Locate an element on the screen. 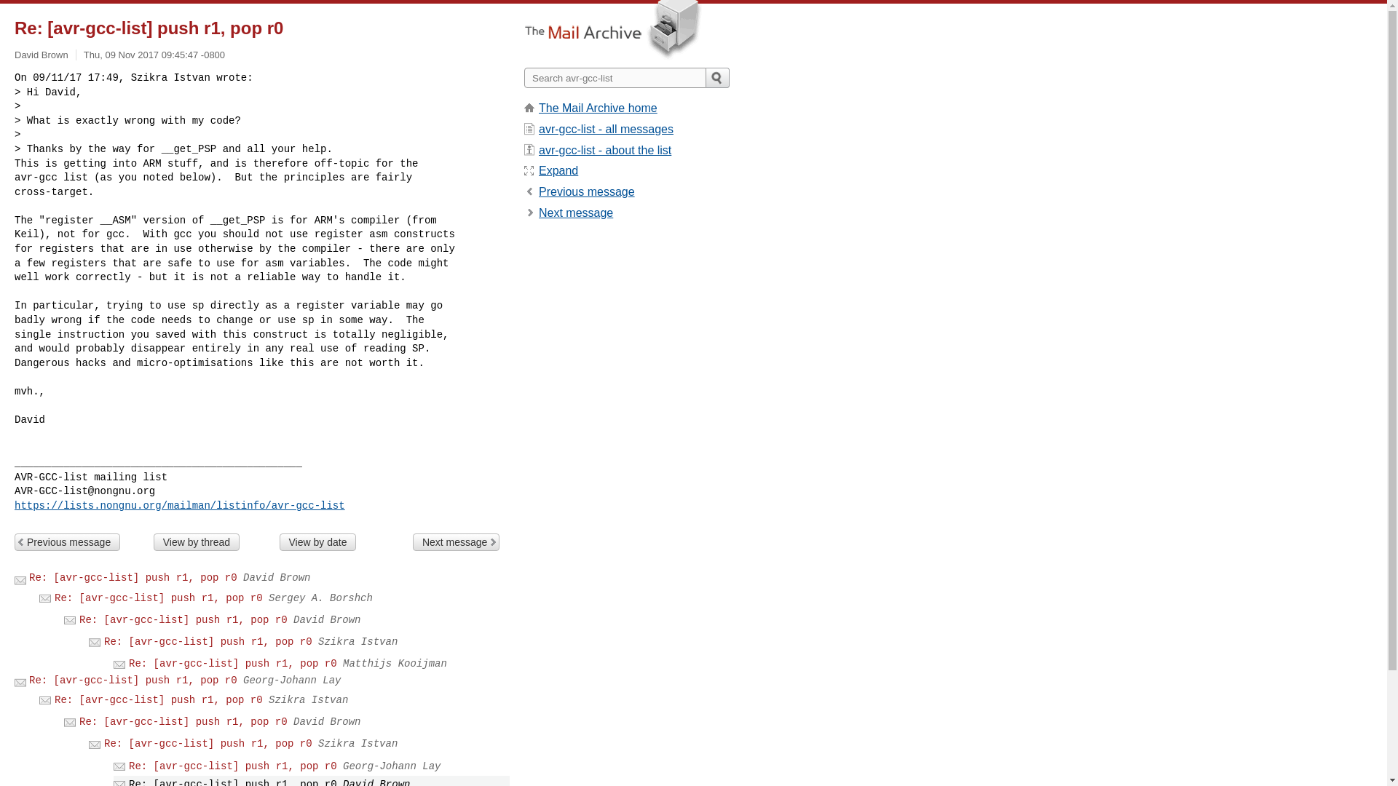  Expand is located at coordinates (558, 170).